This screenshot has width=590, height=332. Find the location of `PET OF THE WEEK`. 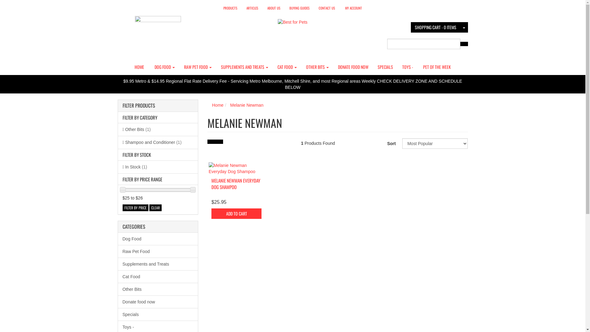

PET OF THE WEEK is located at coordinates (437, 67).